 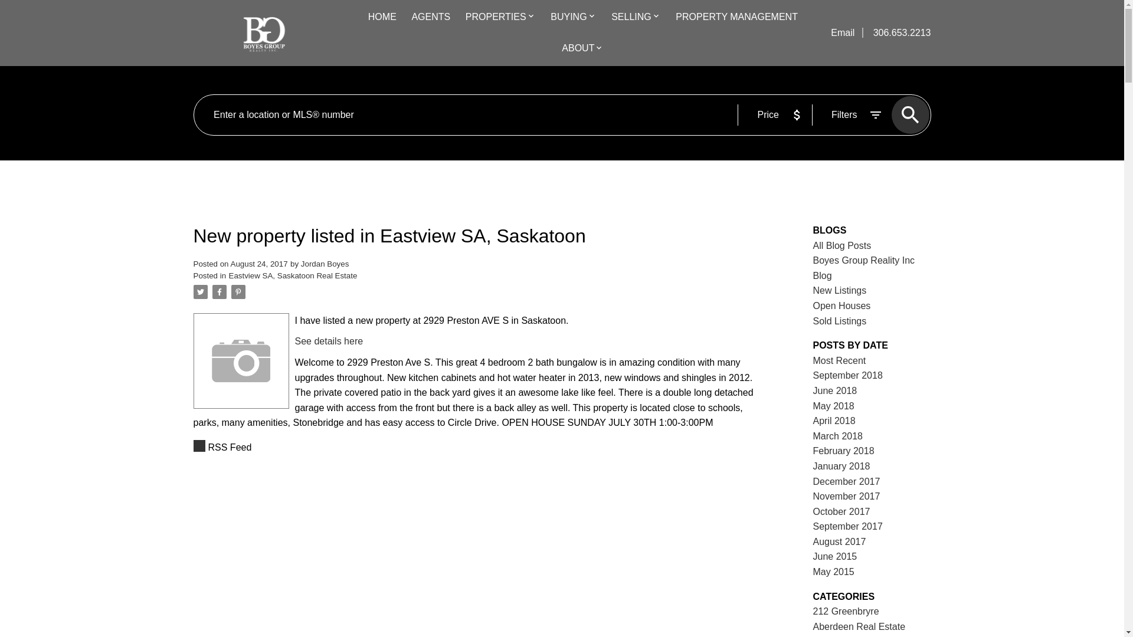 I want to click on BUYING, so click(x=569, y=18).